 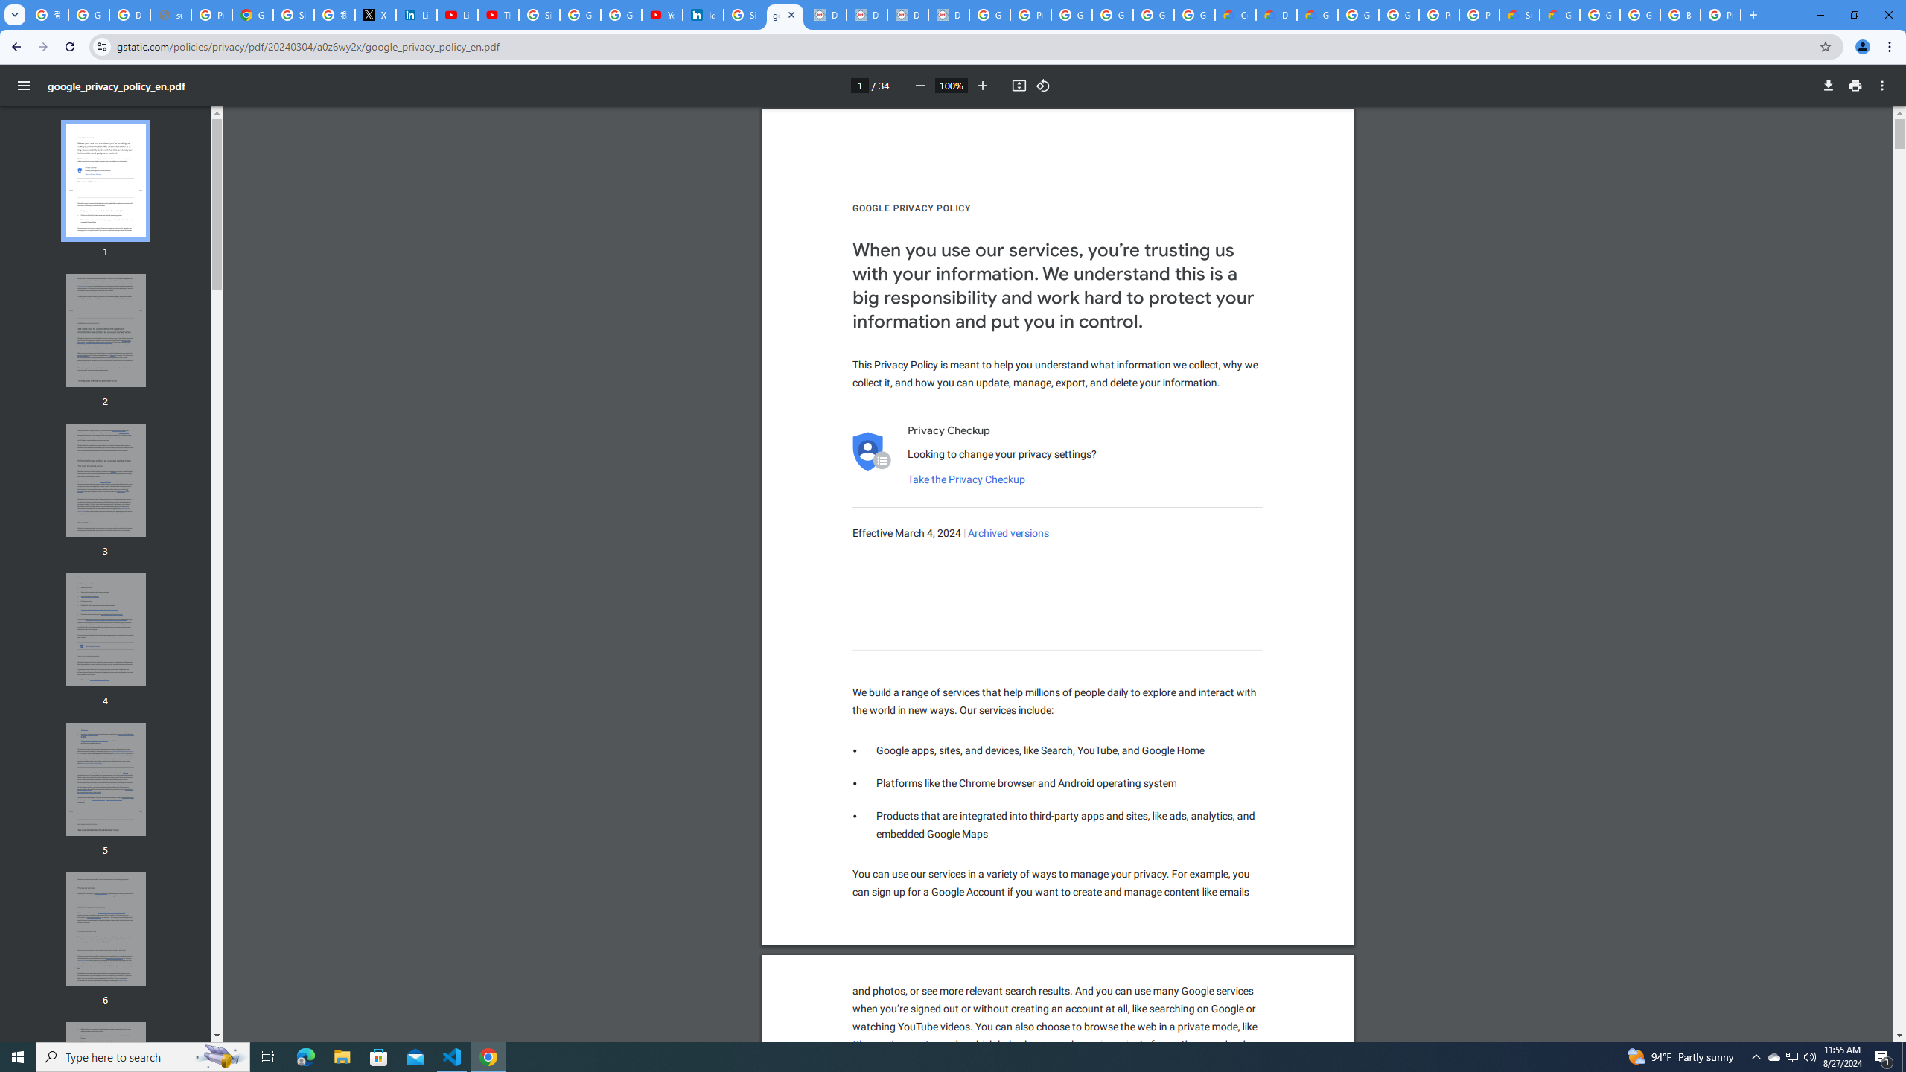 What do you see at coordinates (106, 1078) in the screenshot?
I see `AutomationID: thumbnail` at bounding box center [106, 1078].